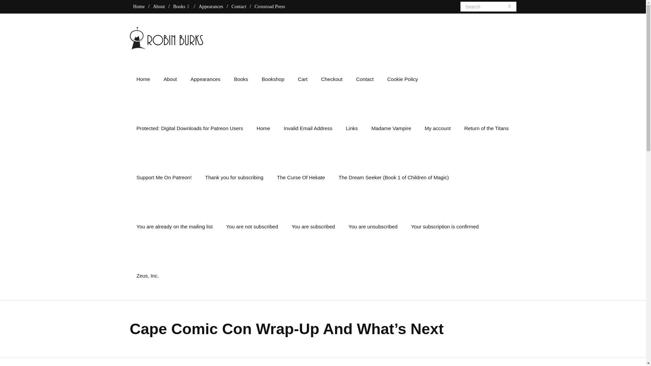  Describe the element at coordinates (211, 6) in the screenshot. I see `Appearances` at that location.